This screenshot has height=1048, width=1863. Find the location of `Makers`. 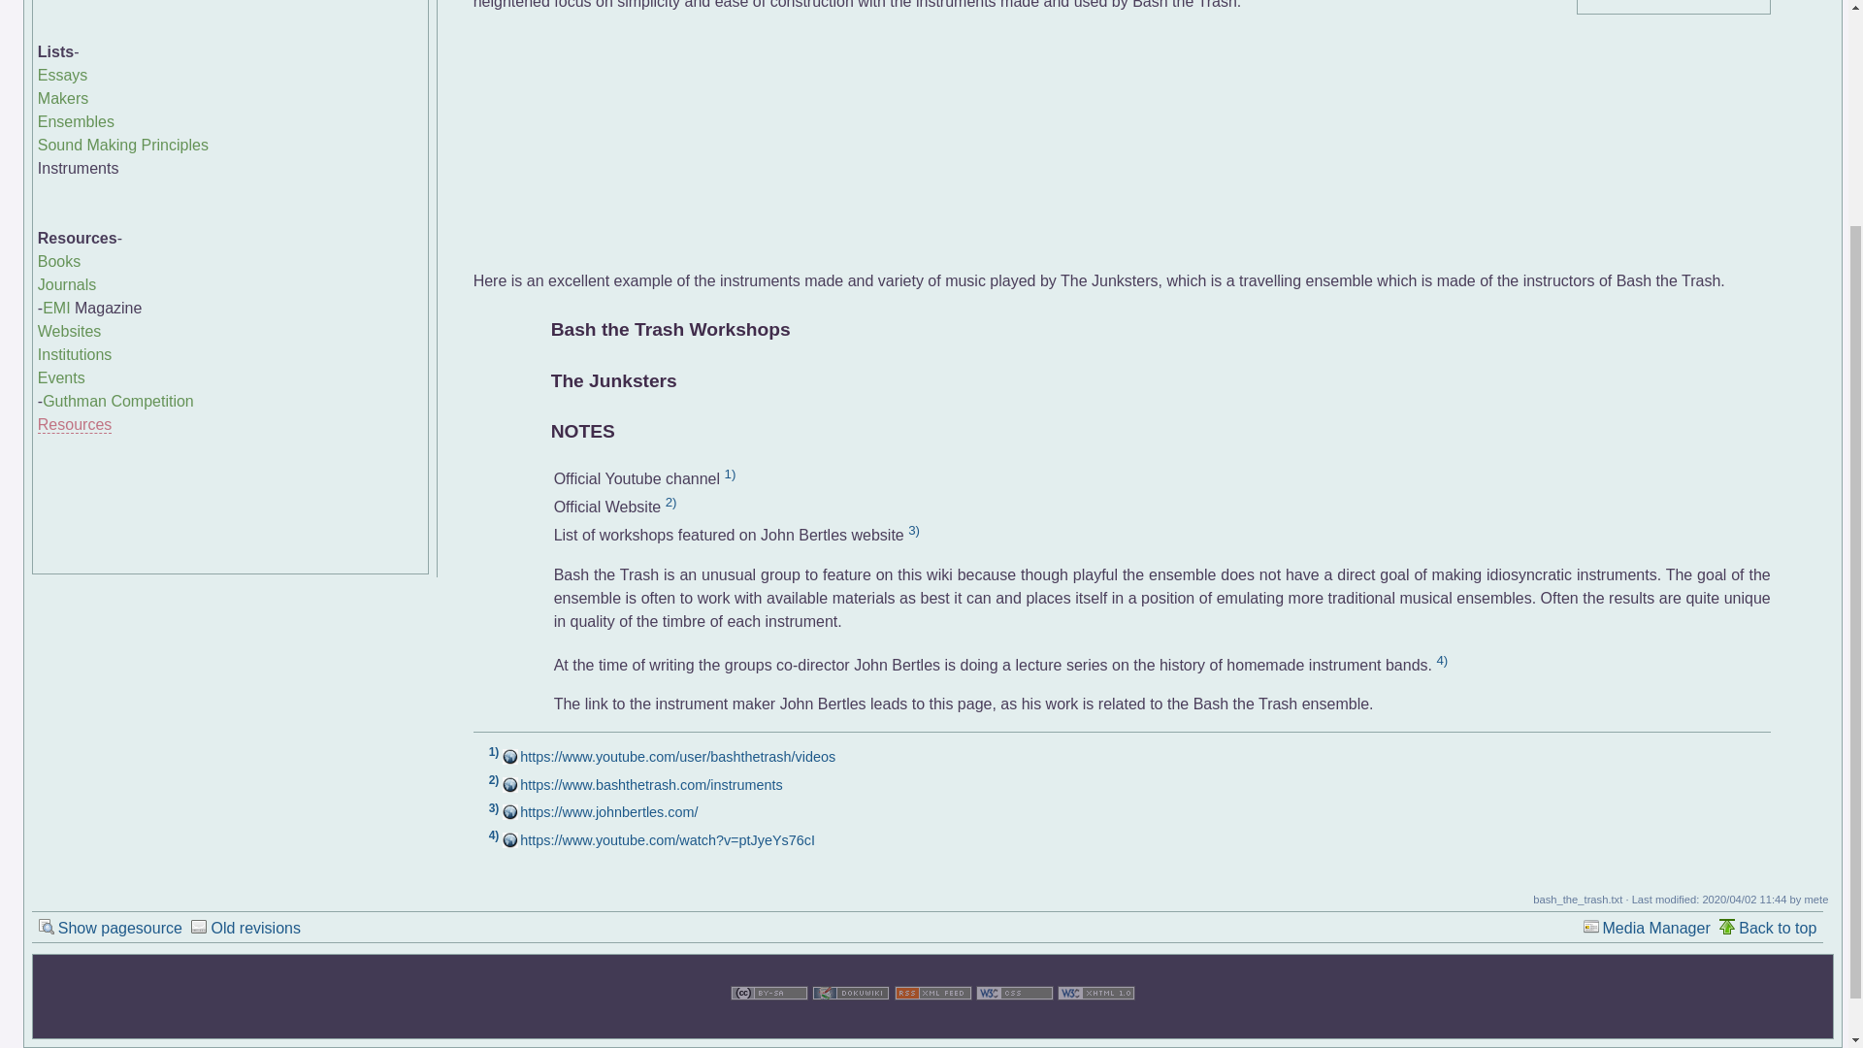

Makers is located at coordinates (62, 98).